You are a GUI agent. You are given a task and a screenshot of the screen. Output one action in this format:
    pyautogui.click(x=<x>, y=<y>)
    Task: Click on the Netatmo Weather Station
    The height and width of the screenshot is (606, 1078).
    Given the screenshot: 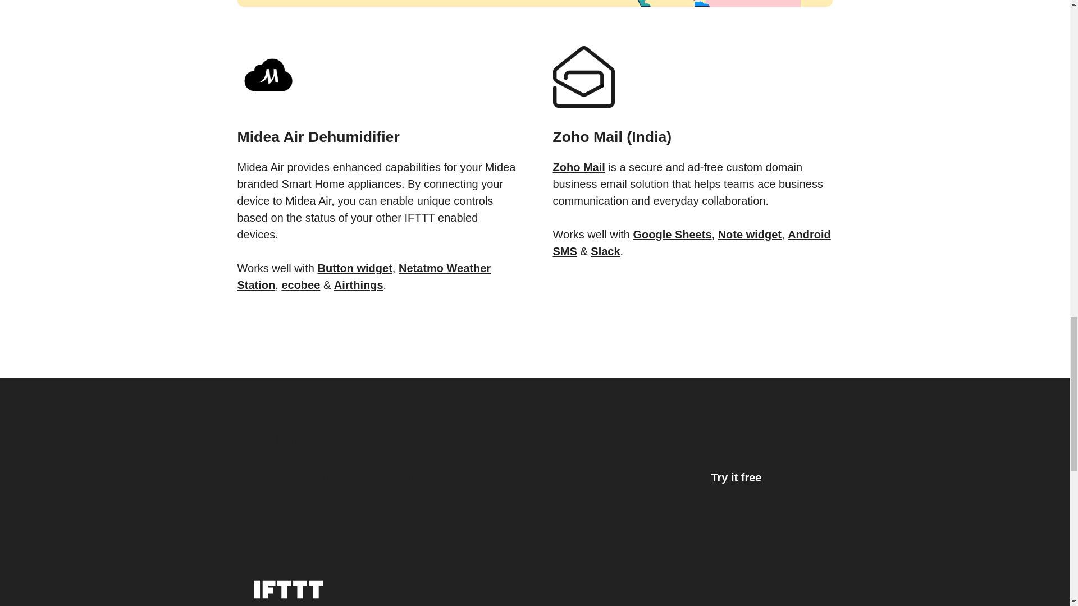 What is the action you would take?
    pyautogui.click(x=364, y=276)
    